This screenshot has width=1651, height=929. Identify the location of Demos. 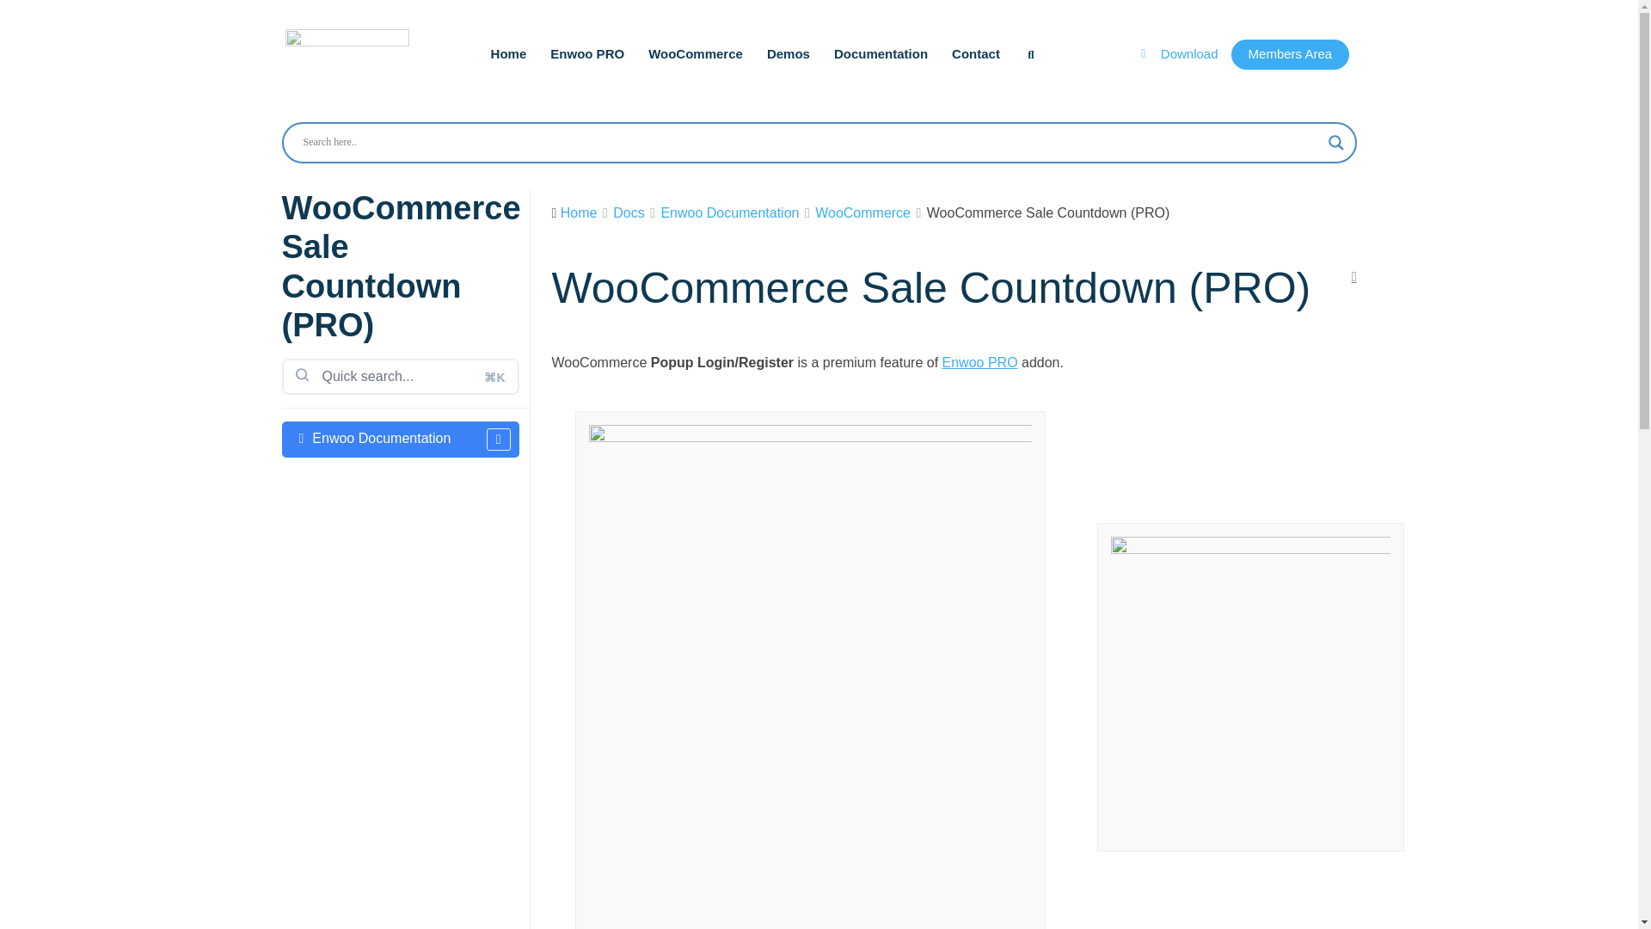
(789, 53).